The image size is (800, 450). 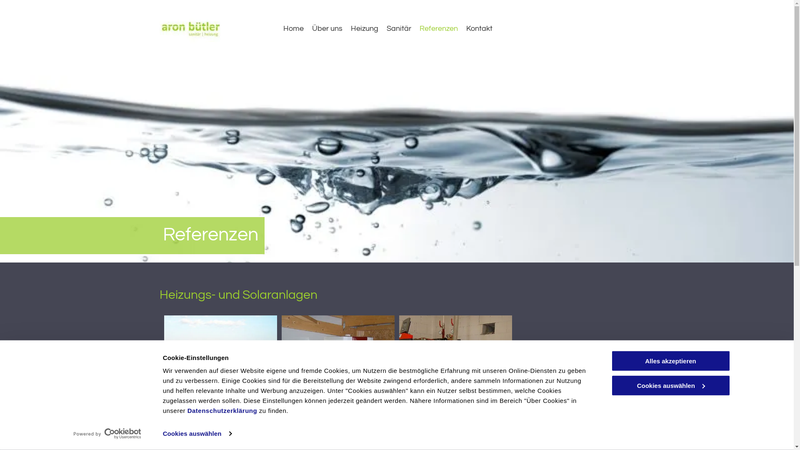 I want to click on Heizung, so click(x=365, y=28).